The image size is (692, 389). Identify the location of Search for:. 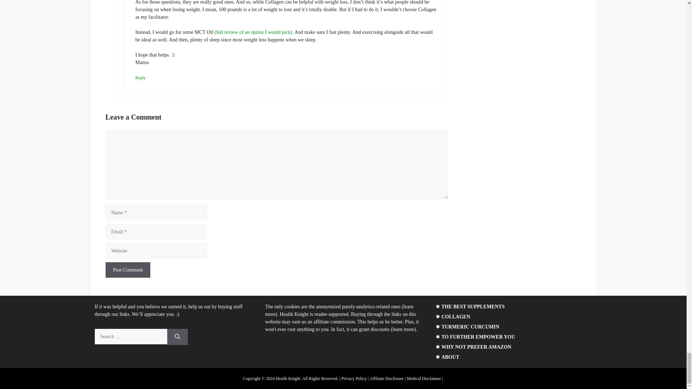
(130, 336).